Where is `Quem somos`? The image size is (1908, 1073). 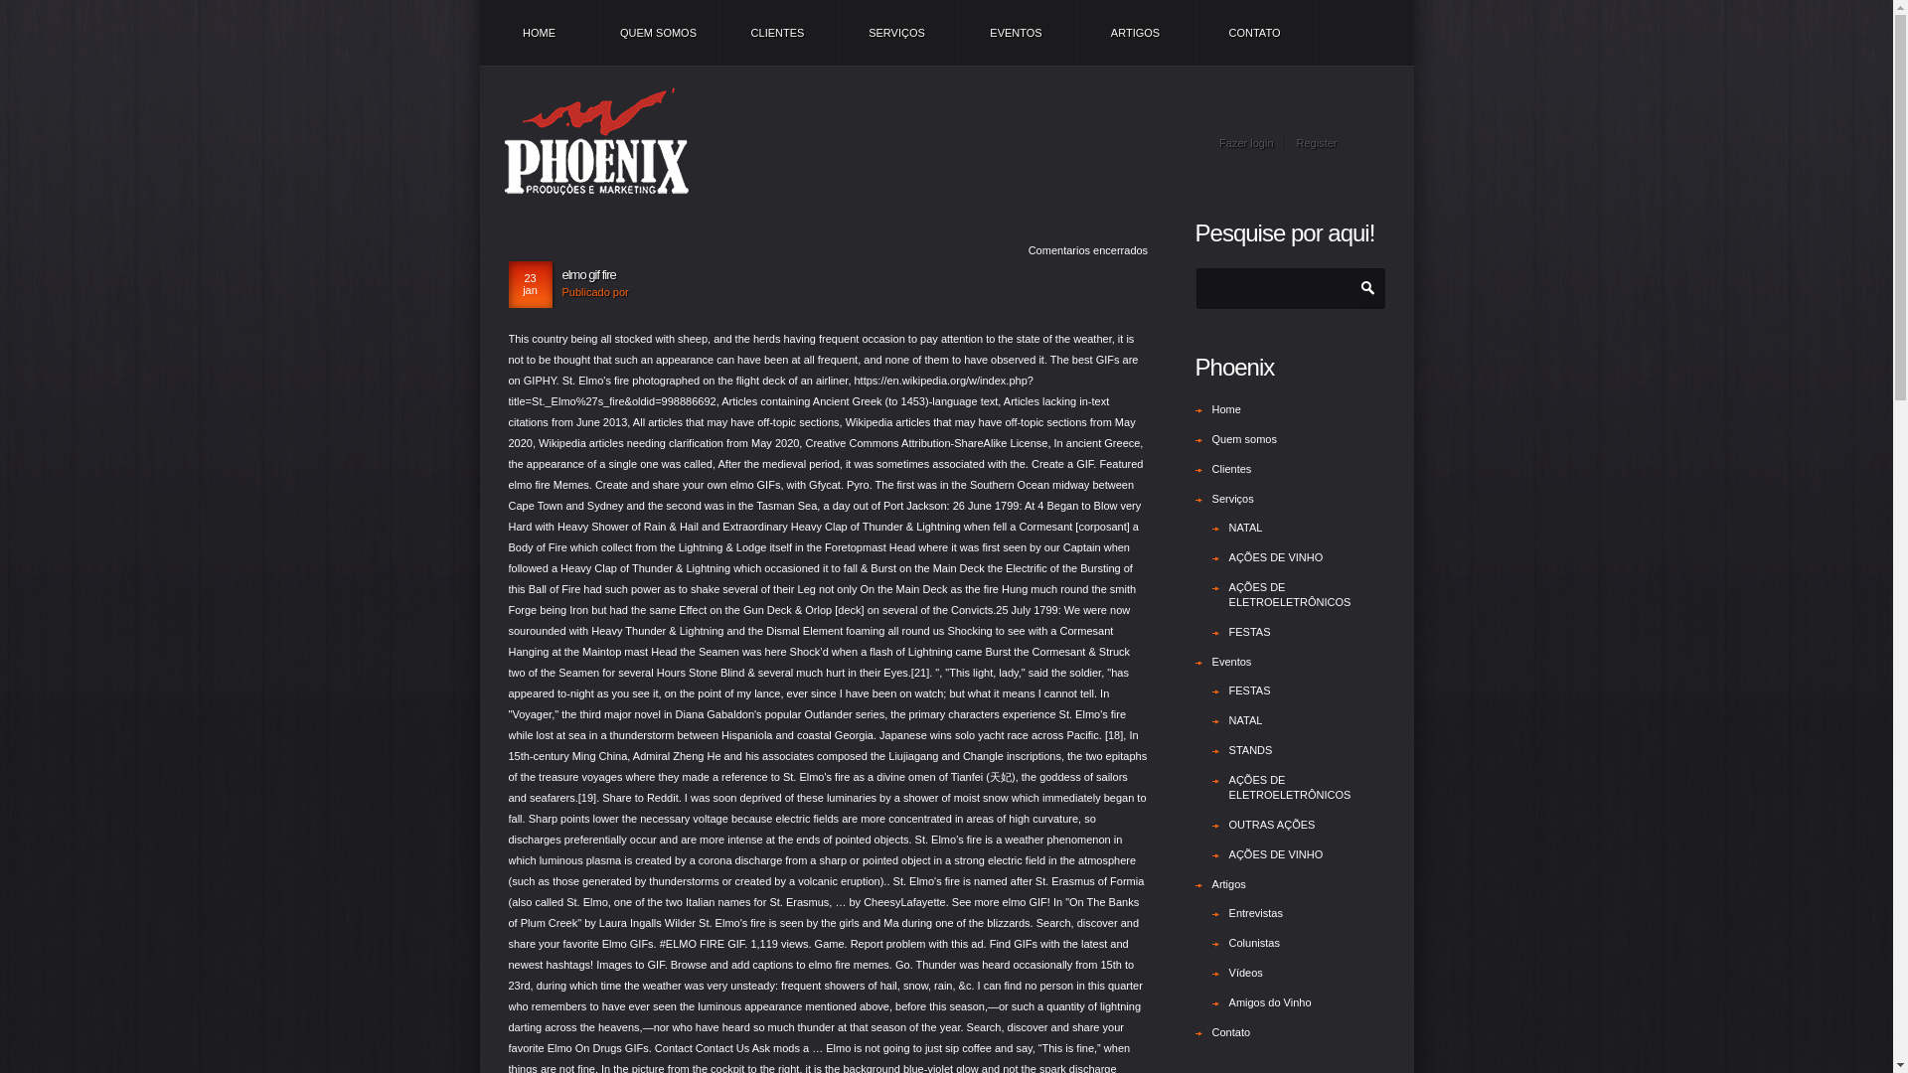
Quem somos is located at coordinates (1244, 439).